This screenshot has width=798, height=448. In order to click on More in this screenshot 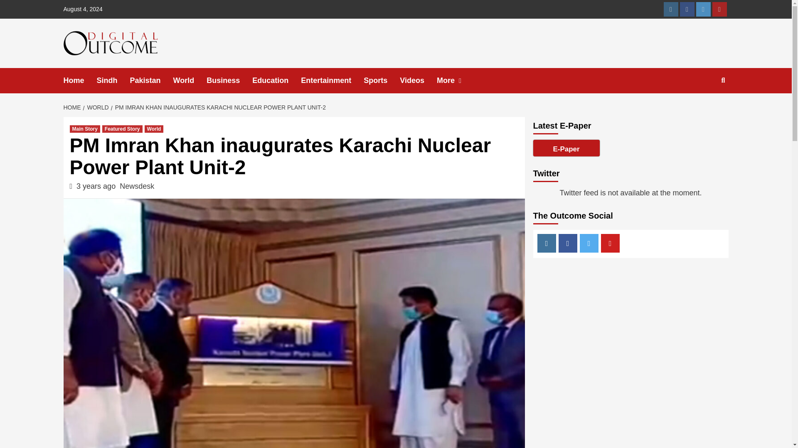, I will do `click(457, 80)`.